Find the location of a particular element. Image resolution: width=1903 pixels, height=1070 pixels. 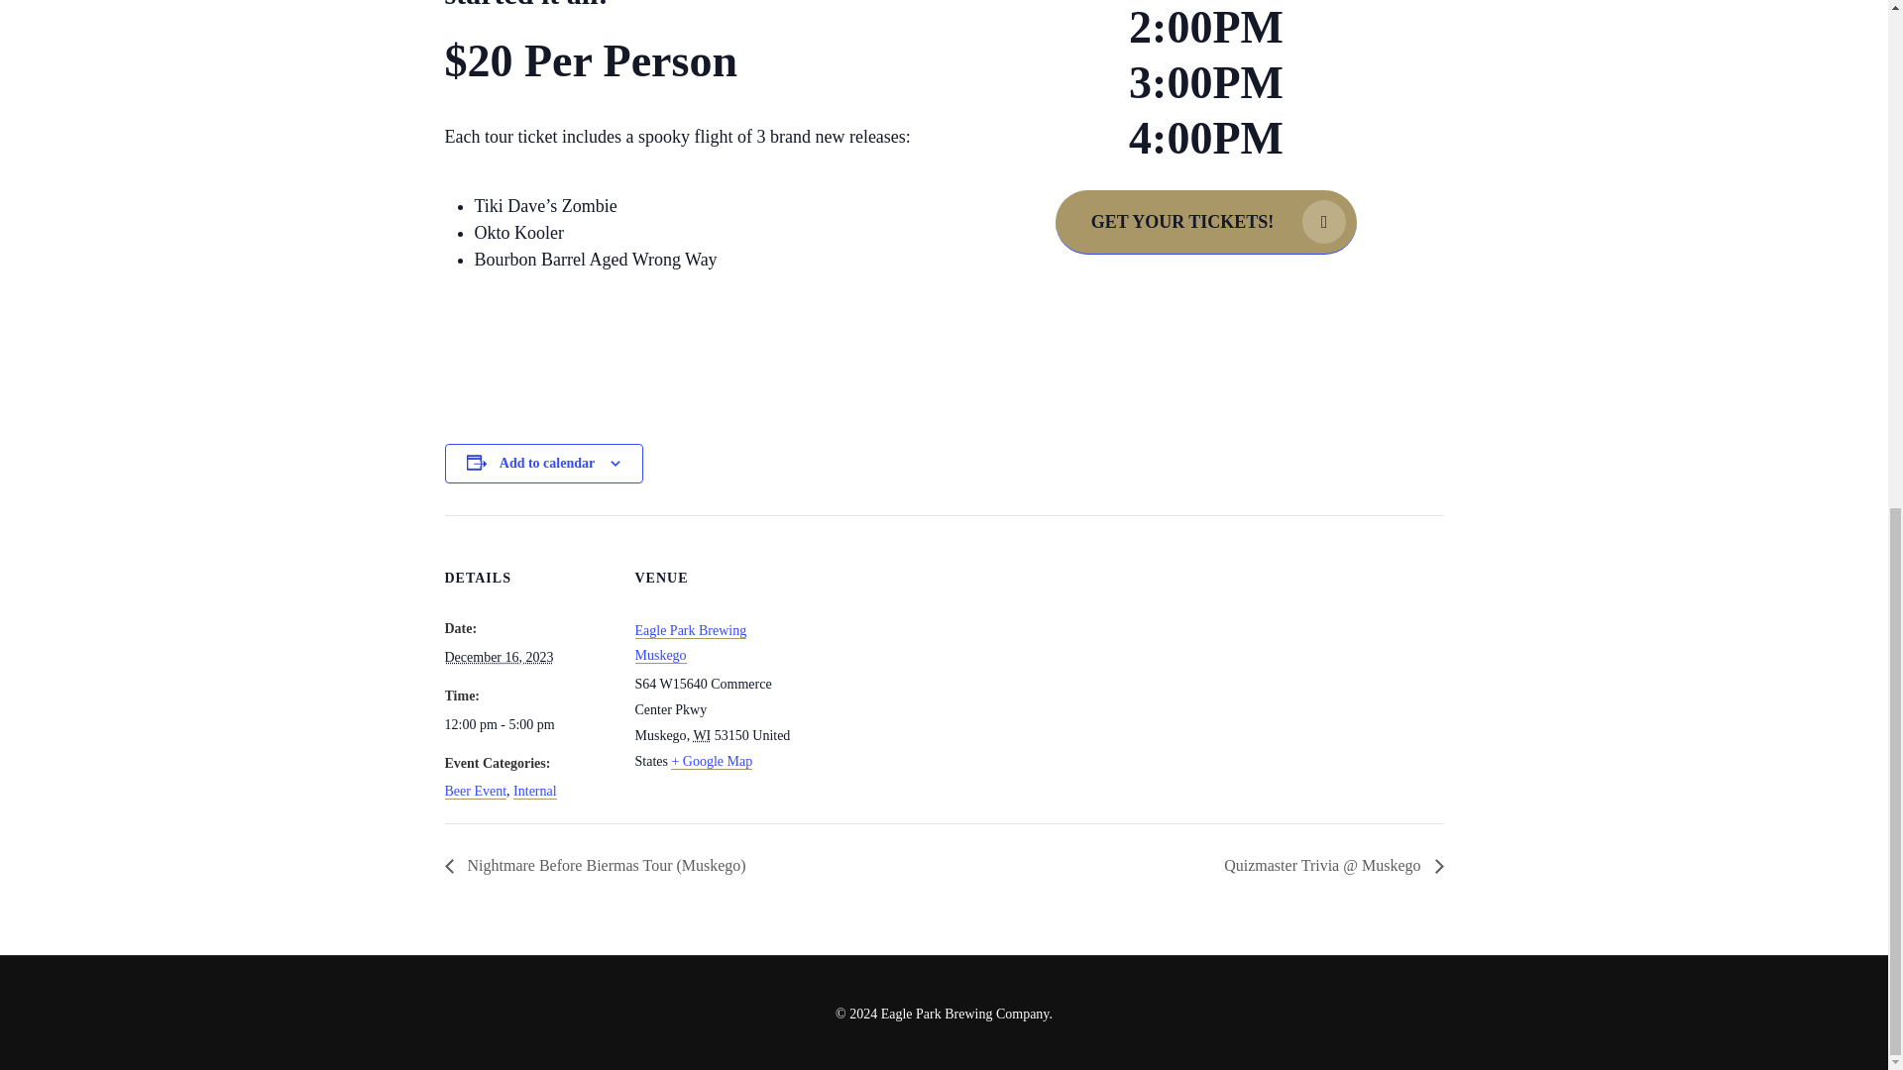

2023-12-16 is located at coordinates (498, 656).